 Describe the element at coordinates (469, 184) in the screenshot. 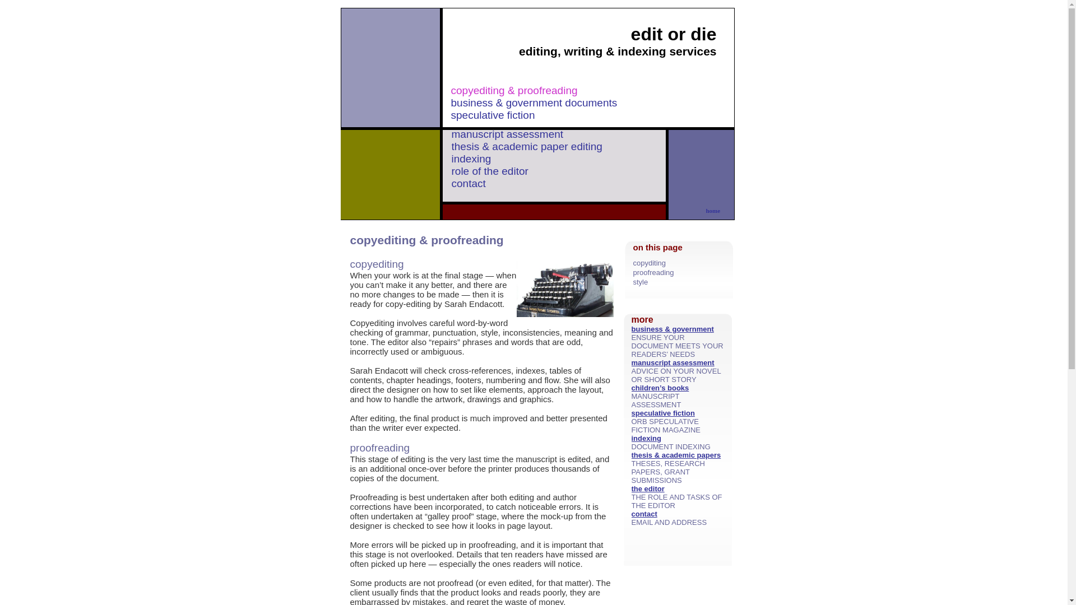

I see `contact` at that location.